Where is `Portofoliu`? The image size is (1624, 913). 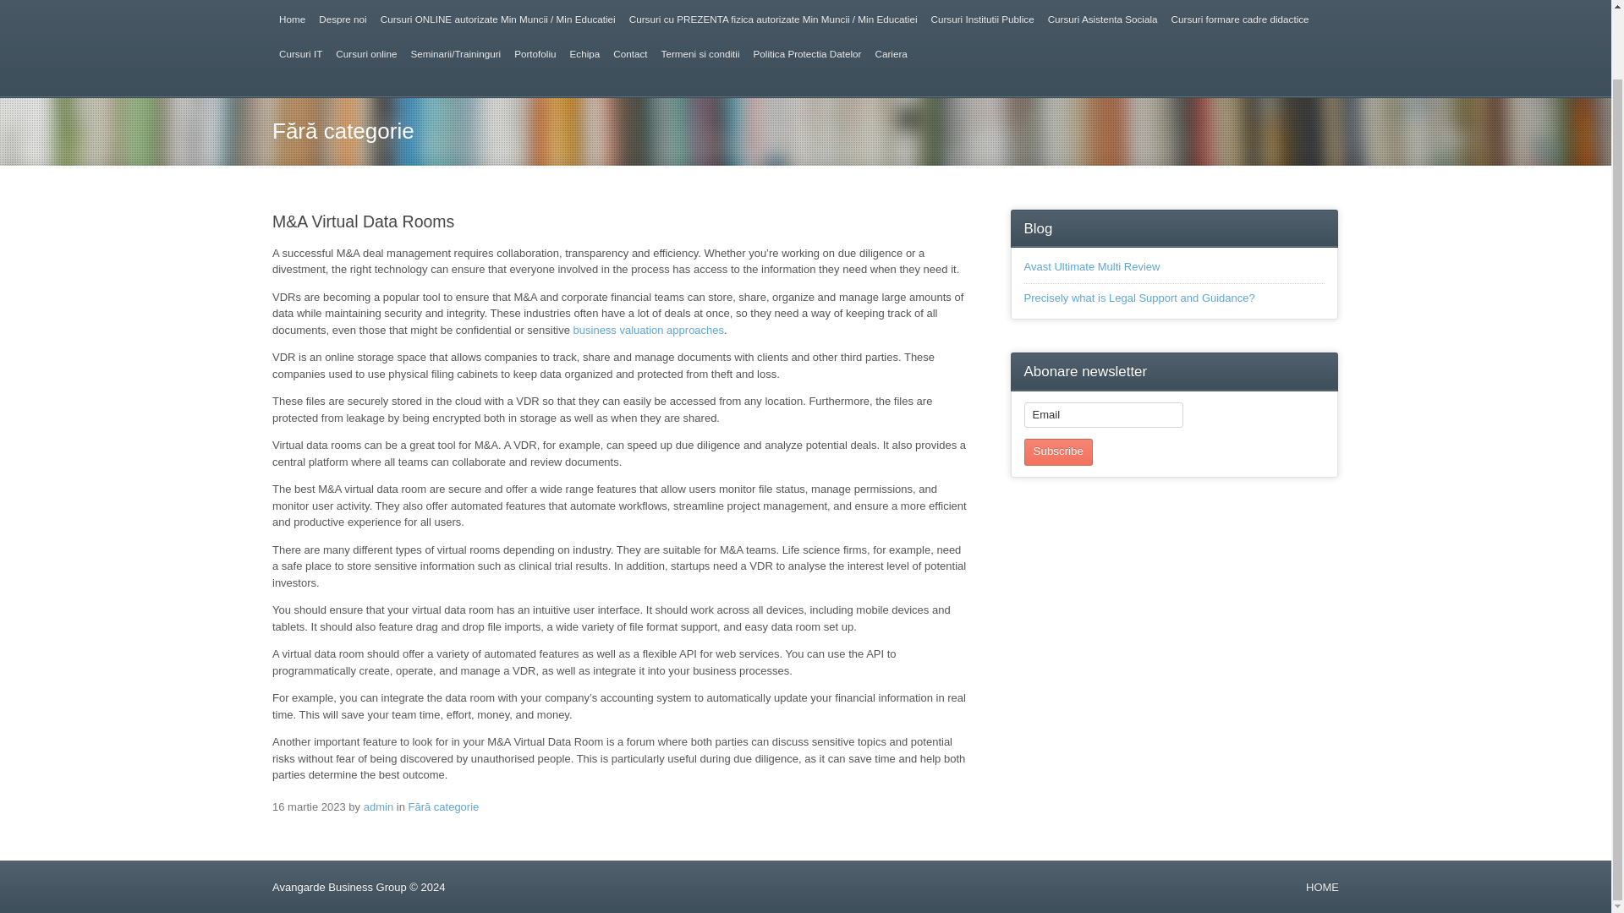 Portofoliu is located at coordinates (535, 54).